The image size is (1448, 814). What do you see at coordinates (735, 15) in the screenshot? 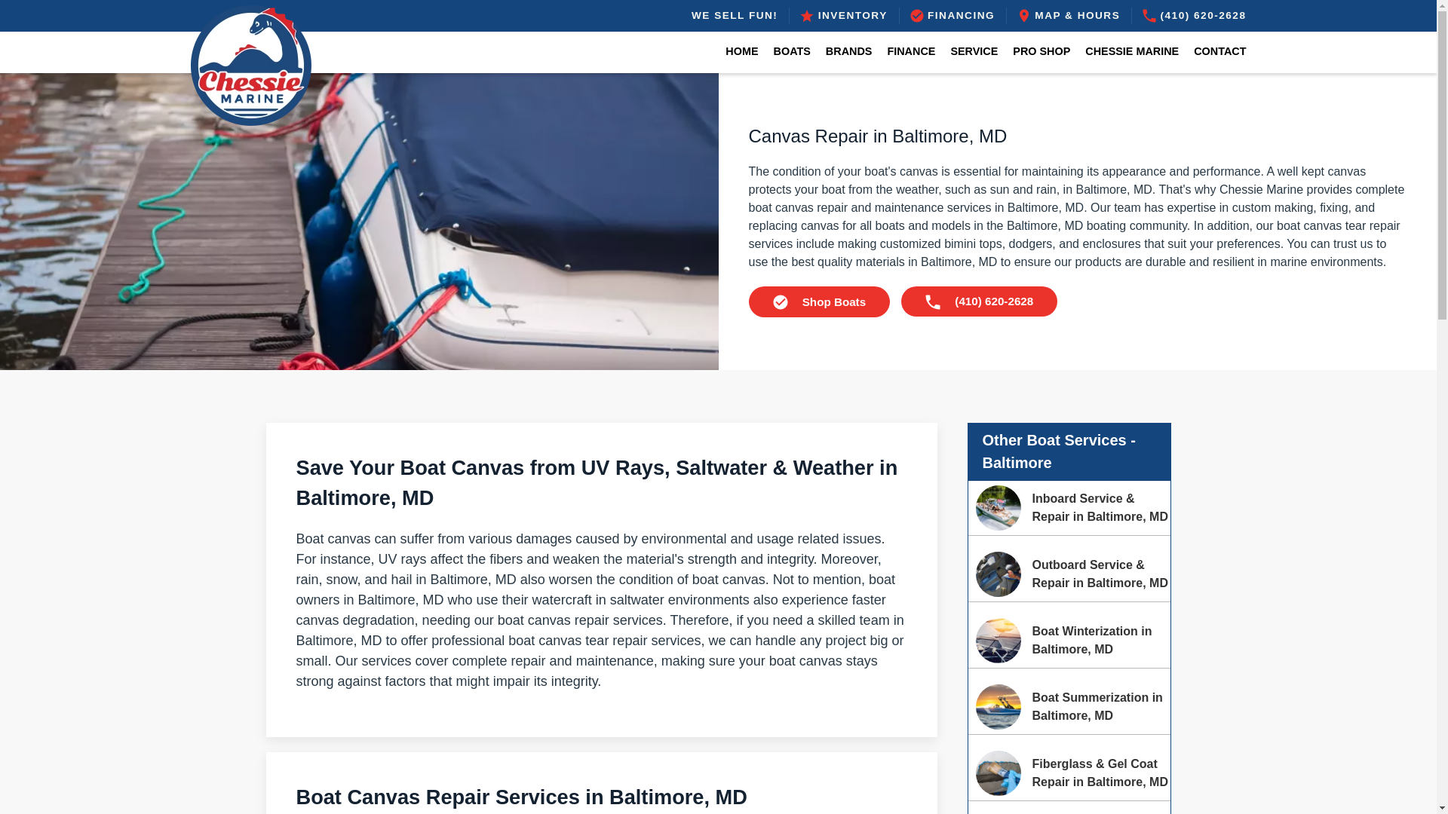
I see `WE SELL FUN!` at bounding box center [735, 15].